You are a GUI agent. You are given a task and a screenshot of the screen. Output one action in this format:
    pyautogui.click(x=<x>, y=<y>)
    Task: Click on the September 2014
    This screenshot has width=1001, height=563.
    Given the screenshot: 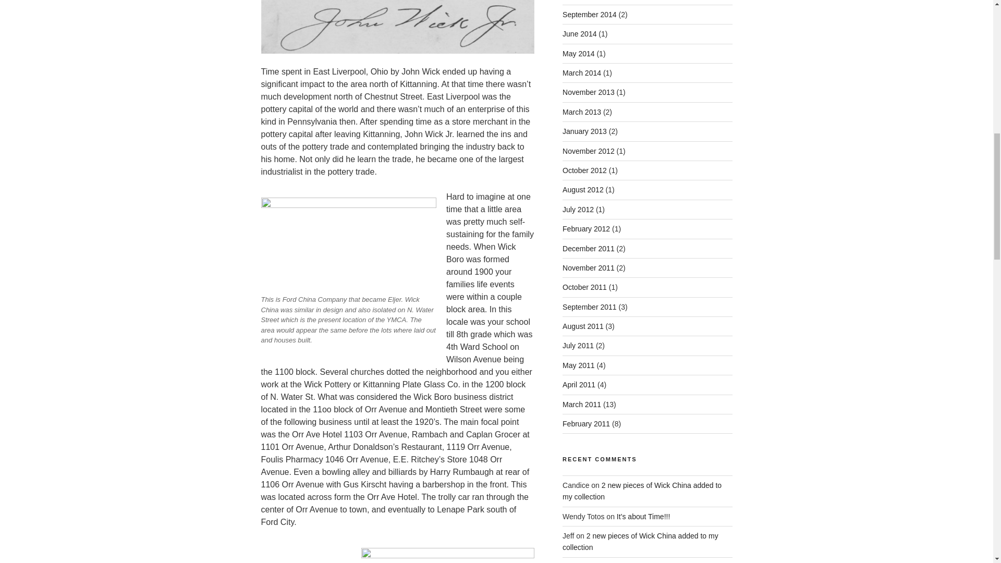 What is the action you would take?
    pyautogui.click(x=589, y=15)
    